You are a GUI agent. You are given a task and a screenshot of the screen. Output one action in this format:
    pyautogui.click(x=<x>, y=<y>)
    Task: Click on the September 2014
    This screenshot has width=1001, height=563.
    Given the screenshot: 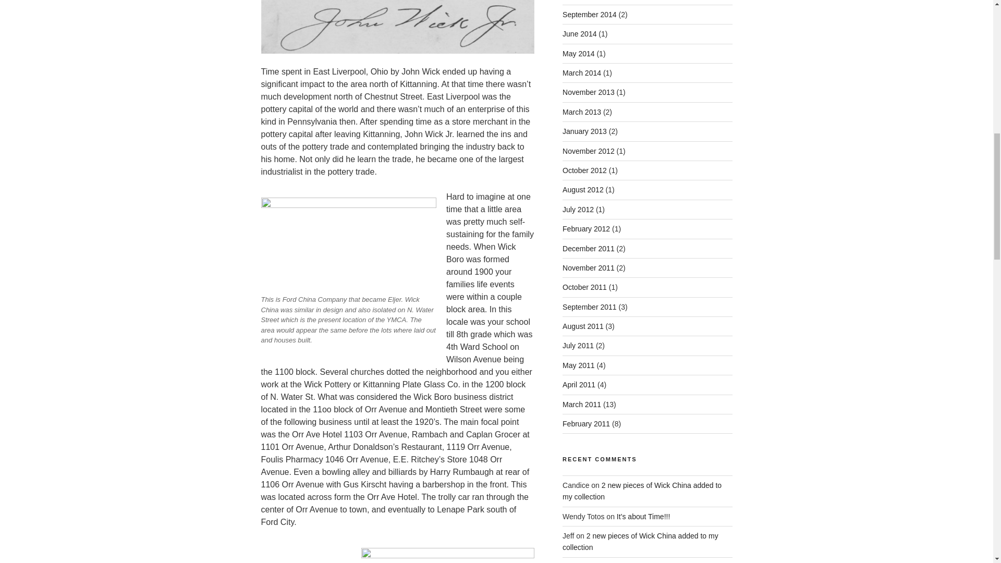 What is the action you would take?
    pyautogui.click(x=589, y=15)
    